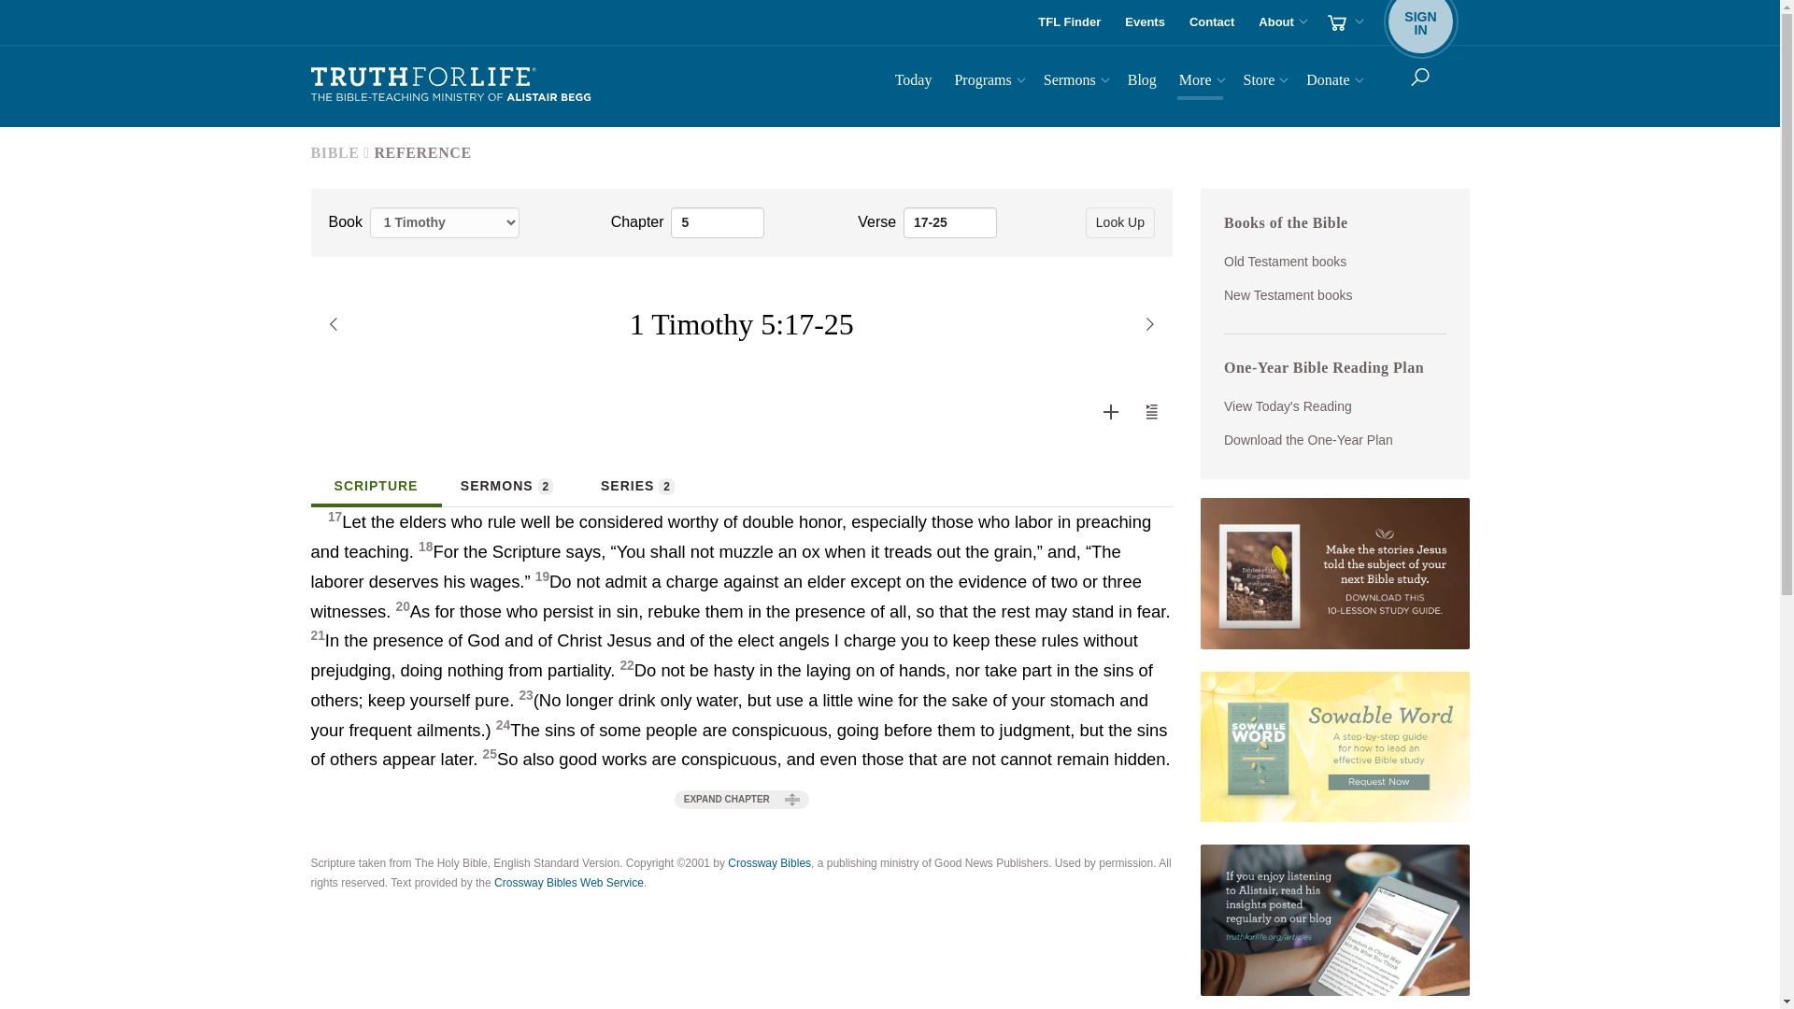 The width and height of the screenshot is (1794, 1009). Describe the element at coordinates (1151, 411) in the screenshot. I see `Add to Listen Queue` at that location.